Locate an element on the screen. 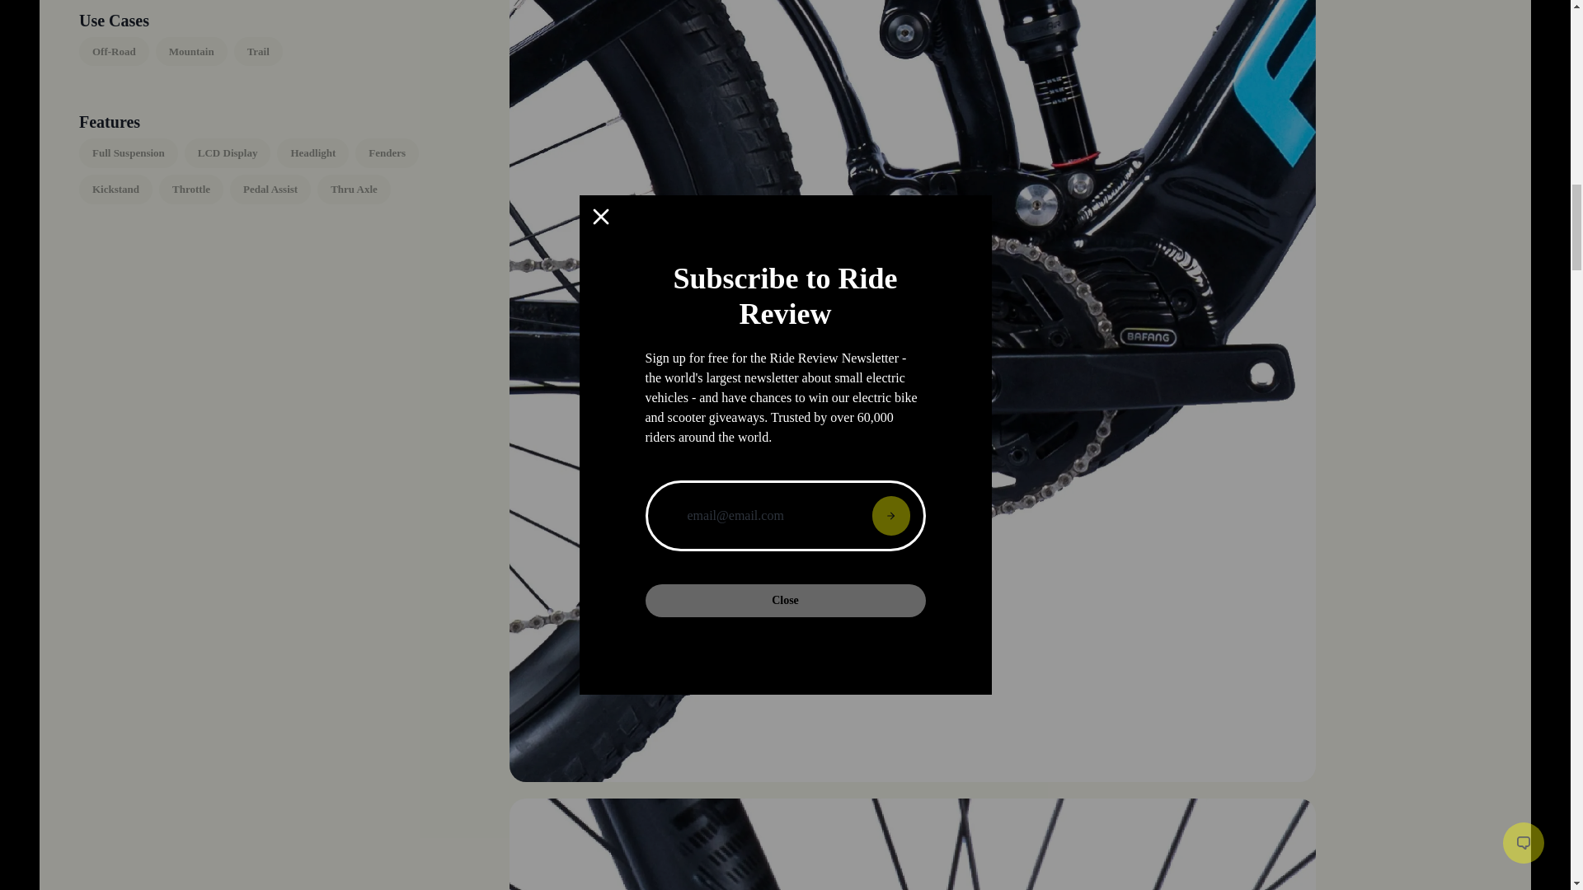  LCD Display is located at coordinates (228, 153).